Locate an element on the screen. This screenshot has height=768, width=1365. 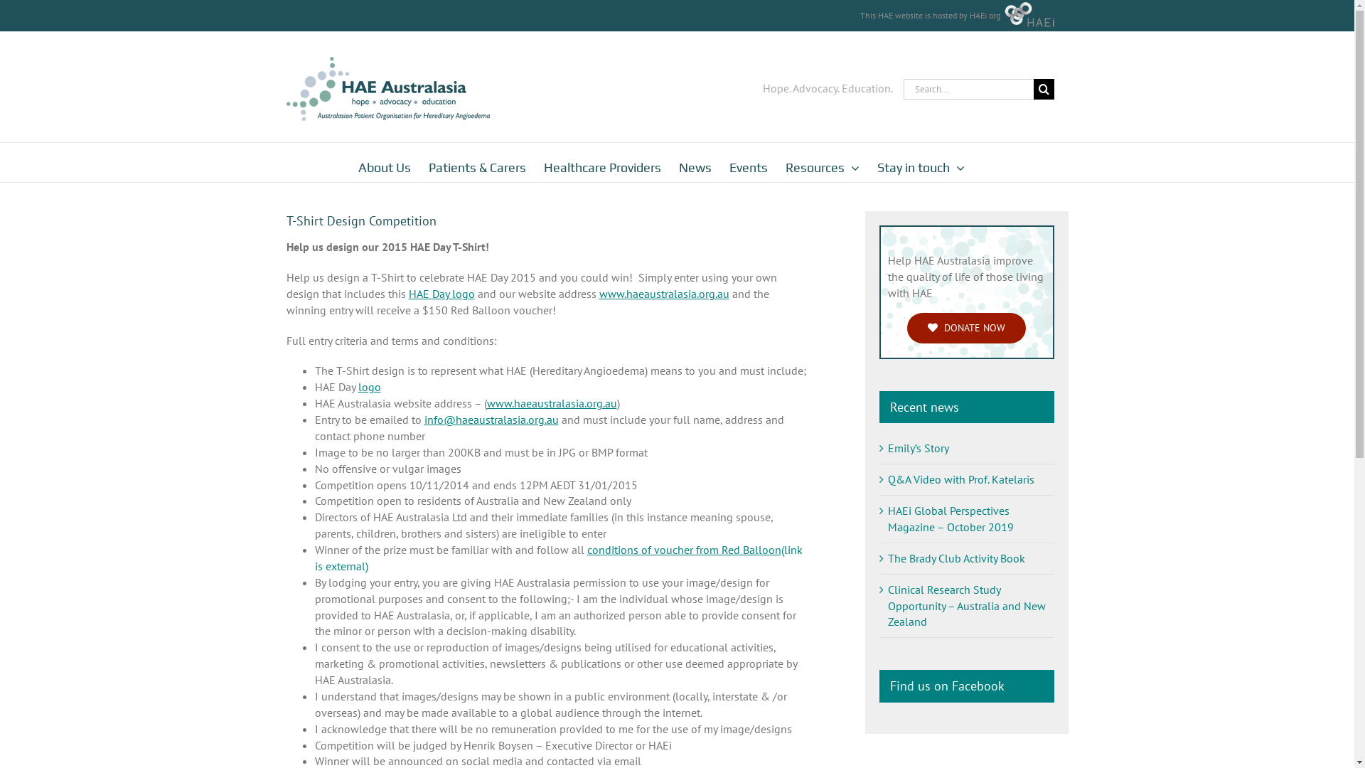
Events is located at coordinates (749, 162).